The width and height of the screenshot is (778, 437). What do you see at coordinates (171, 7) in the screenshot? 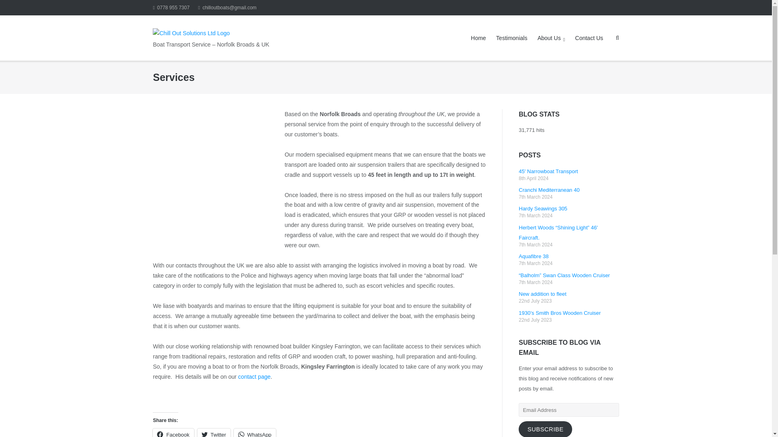
I see `0778 955 7307` at bounding box center [171, 7].